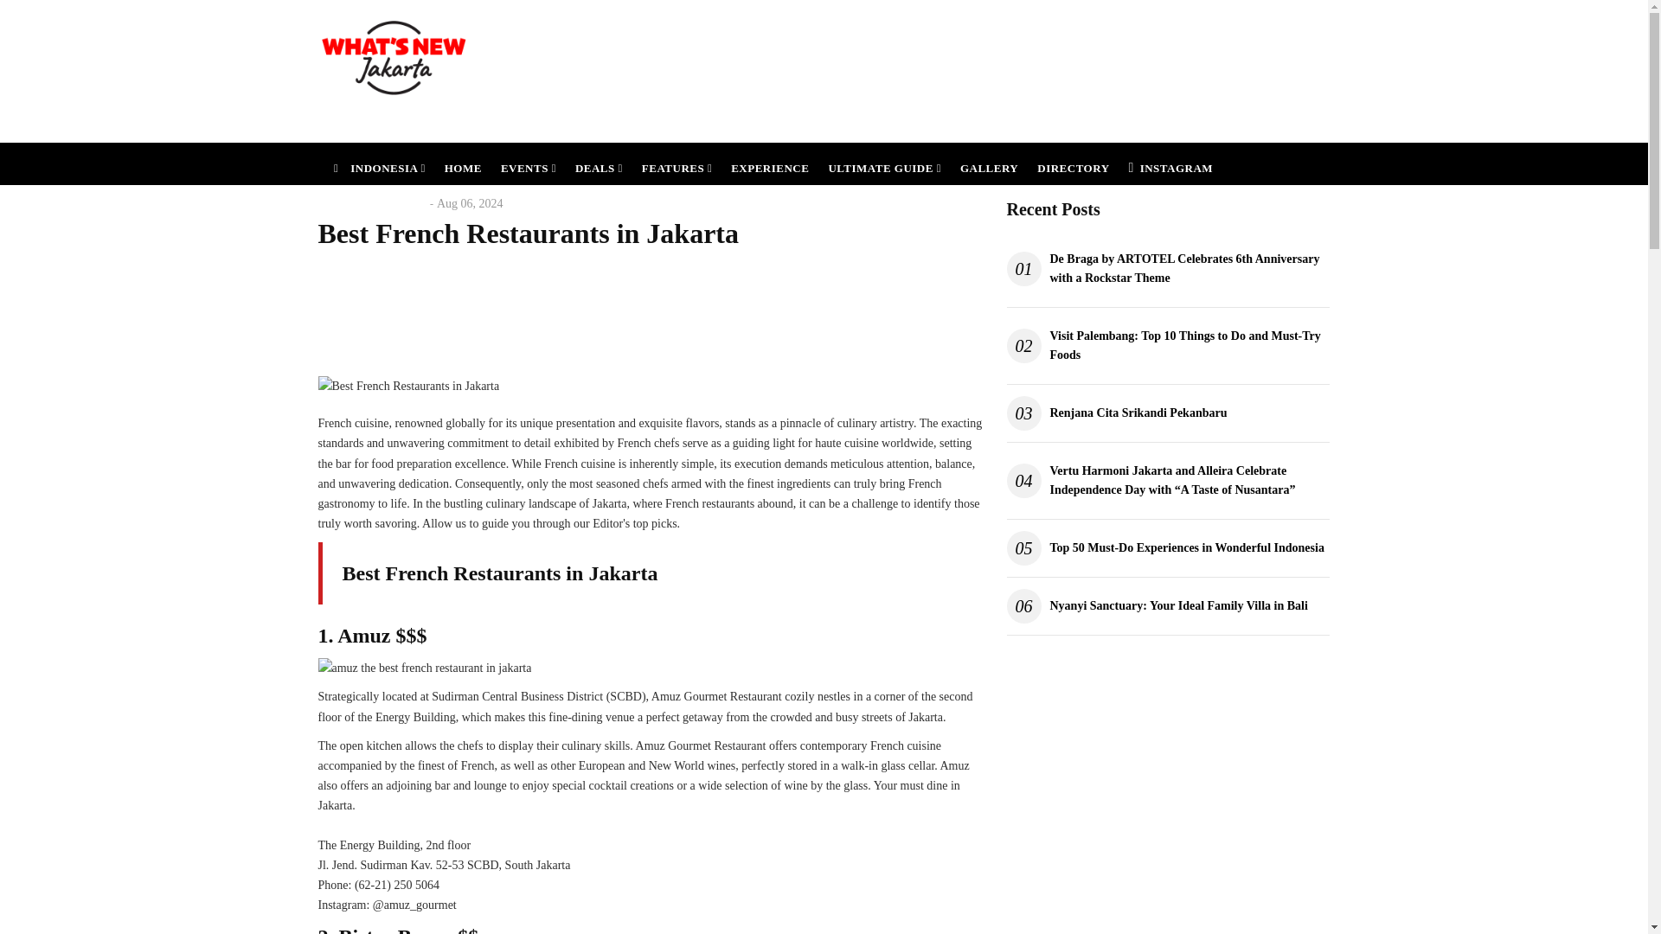 This screenshot has width=1661, height=934. Describe the element at coordinates (680, 306) in the screenshot. I see `Share to WhatsApp` at that location.